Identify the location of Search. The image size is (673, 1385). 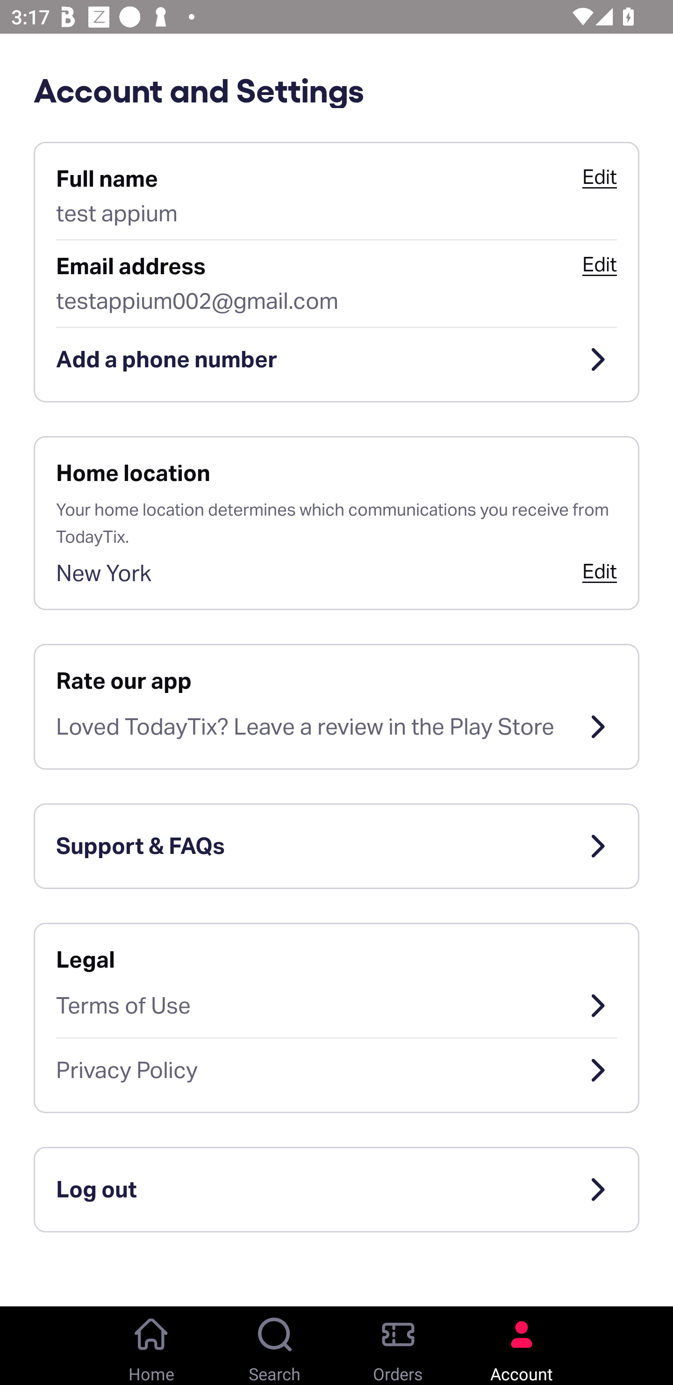
(275, 1346).